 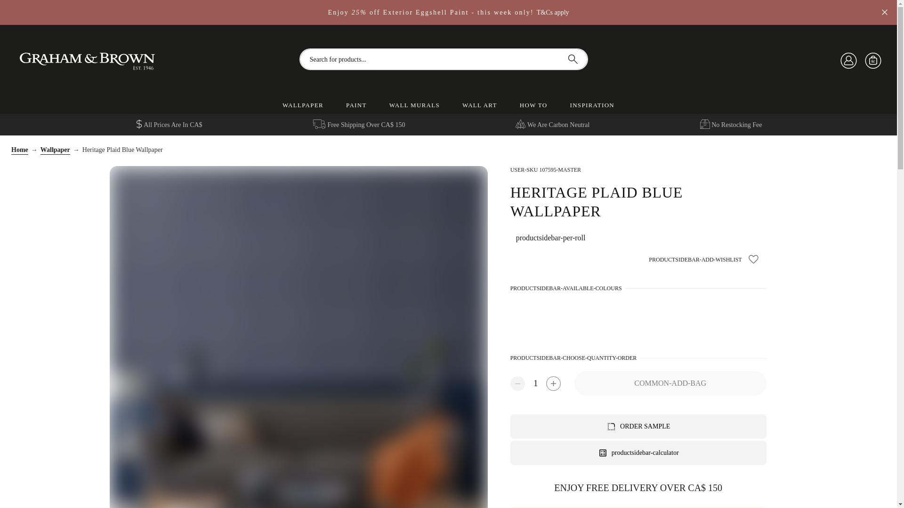 I want to click on 1, so click(x=535, y=383).